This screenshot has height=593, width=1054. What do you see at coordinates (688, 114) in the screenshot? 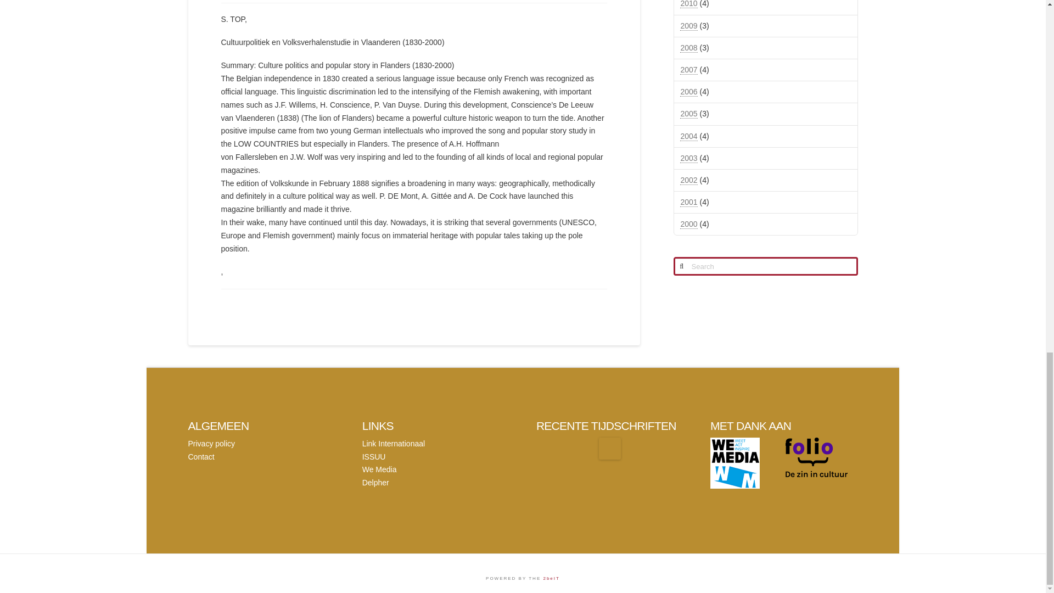
I see `2005` at bounding box center [688, 114].